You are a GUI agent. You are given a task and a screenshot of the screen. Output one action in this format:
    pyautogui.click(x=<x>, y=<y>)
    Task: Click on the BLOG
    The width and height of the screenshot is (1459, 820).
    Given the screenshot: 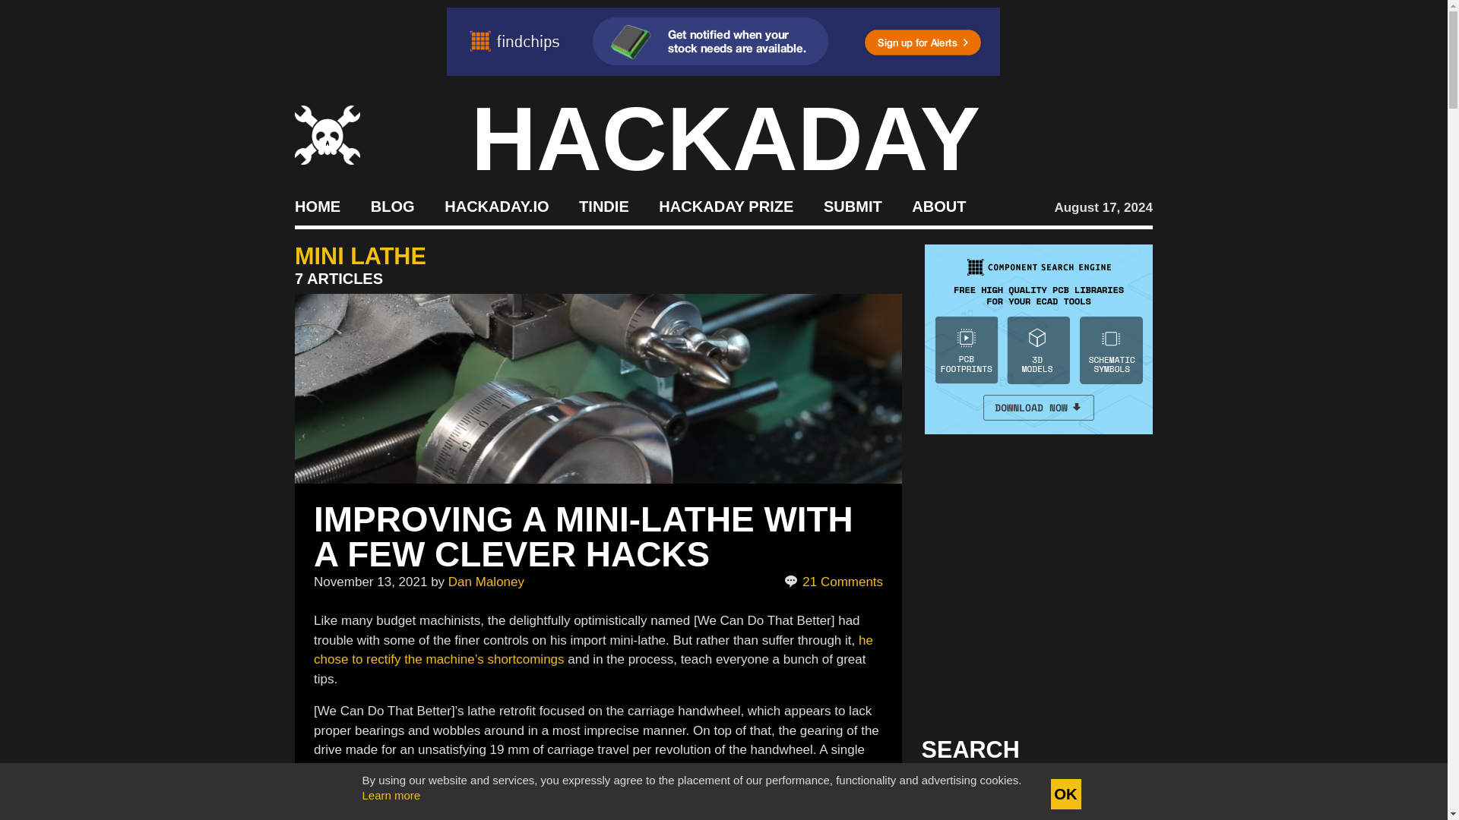 What is the action you would take?
    pyautogui.click(x=392, y=205)
    